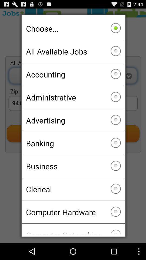  What do you see at coordinates (73, 229) in the screenshot?
I see `open the computer networking` at bounding box center [73, 229].